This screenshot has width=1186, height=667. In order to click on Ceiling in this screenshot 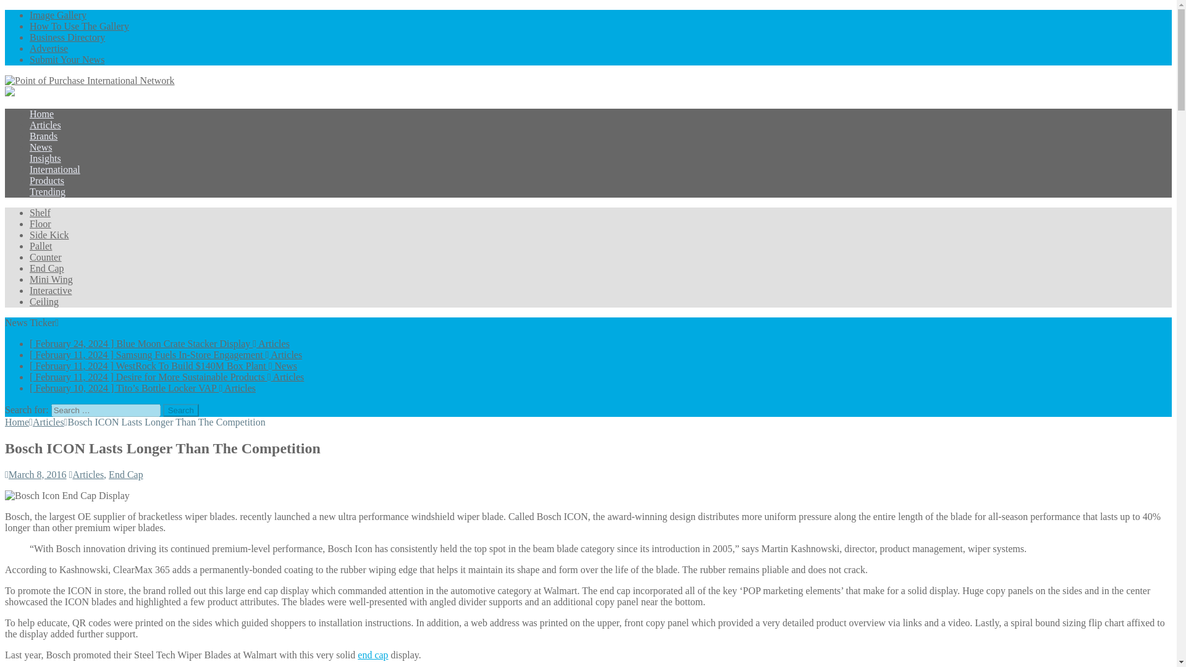, I will do `click(44, 301)`.